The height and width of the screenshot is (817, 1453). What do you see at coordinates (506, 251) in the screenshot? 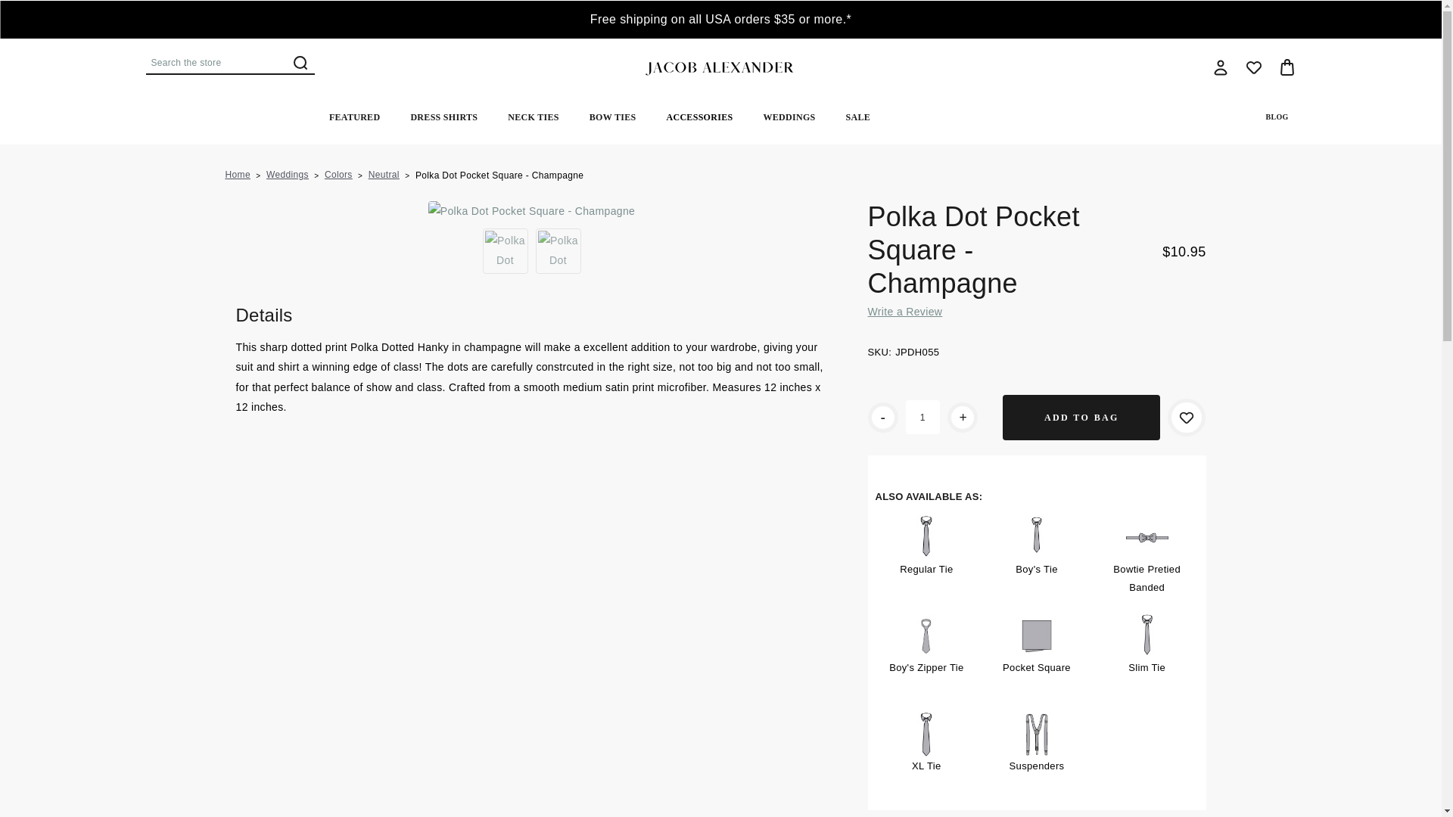
I see `Polka Dot Pocket Square - Champagne` at bounding box center [506, 251].